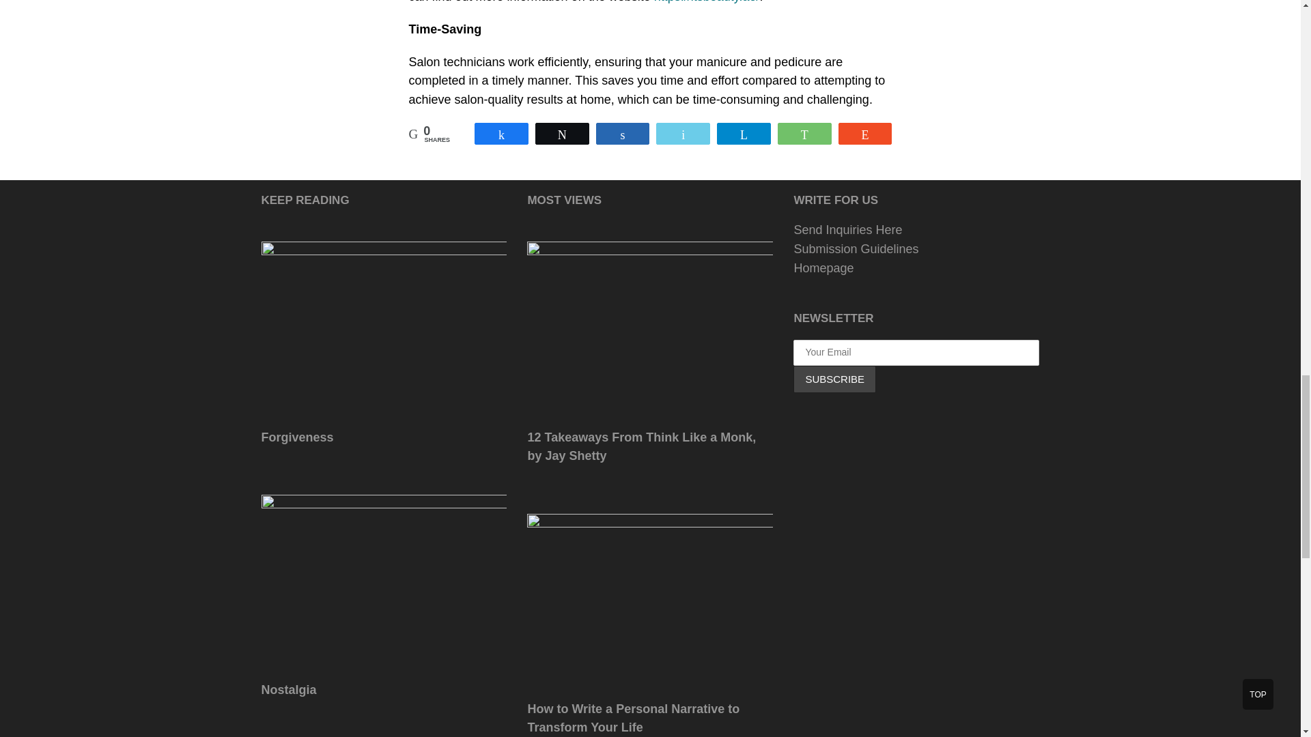 The height and width of the screenshot is (737, 1311). What do you see at coordinates (384, 504) in the screenshot?
I see `Nostalgia` at bounding box center [384, 504].